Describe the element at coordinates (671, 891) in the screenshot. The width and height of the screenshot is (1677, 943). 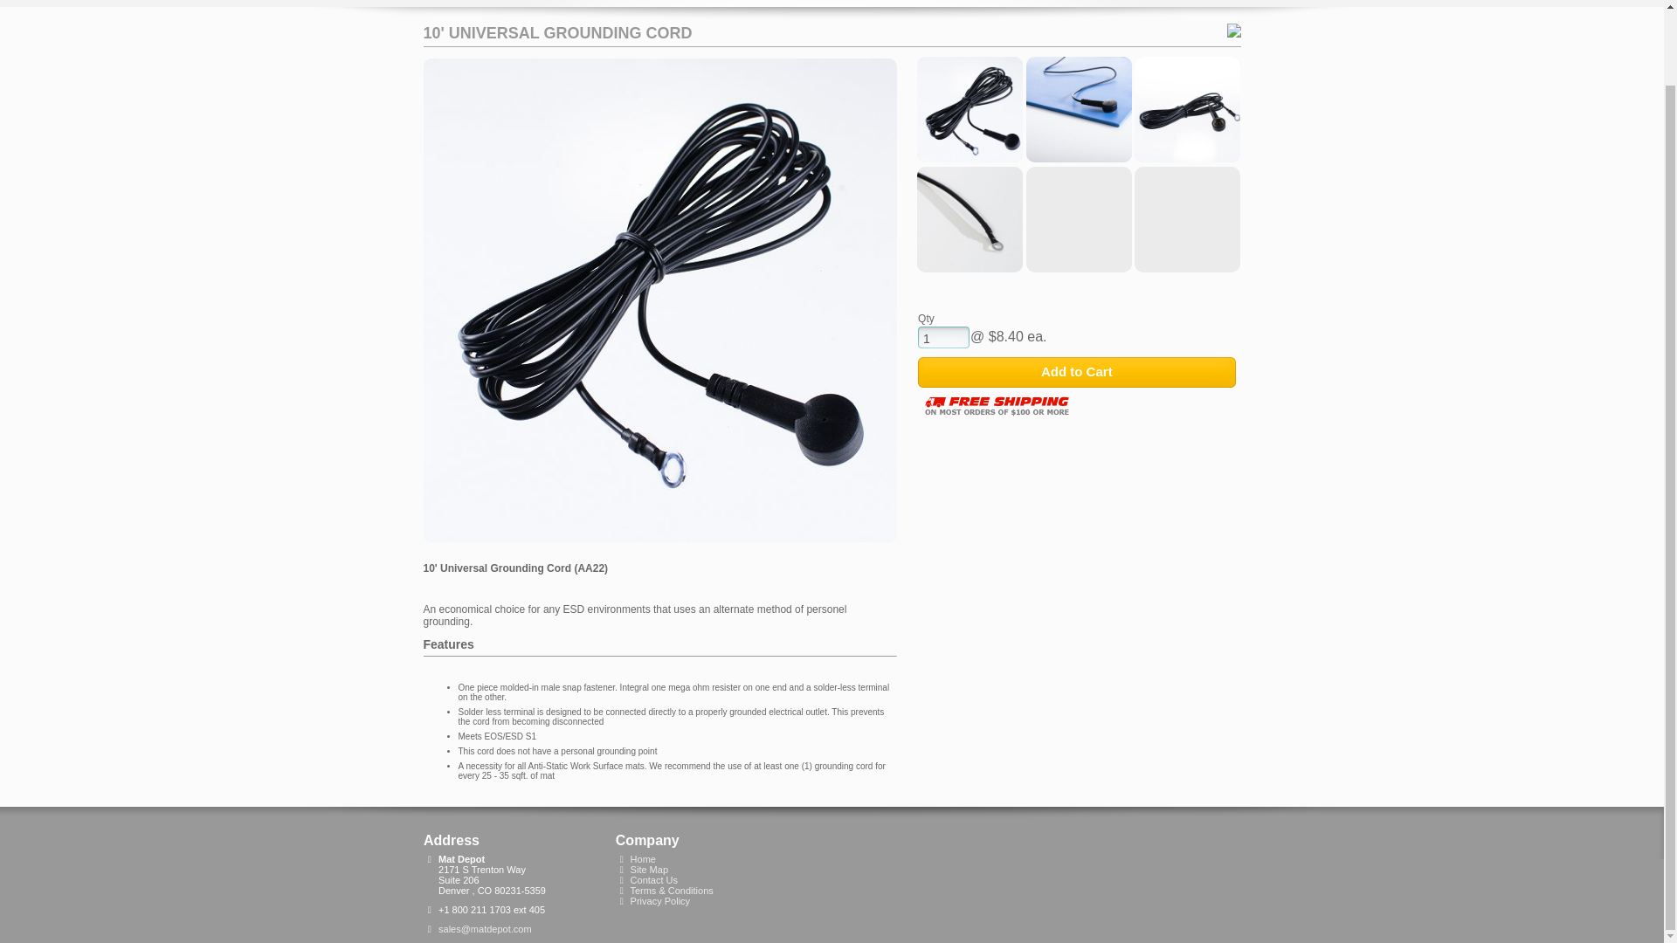
I see `Home` at that location.